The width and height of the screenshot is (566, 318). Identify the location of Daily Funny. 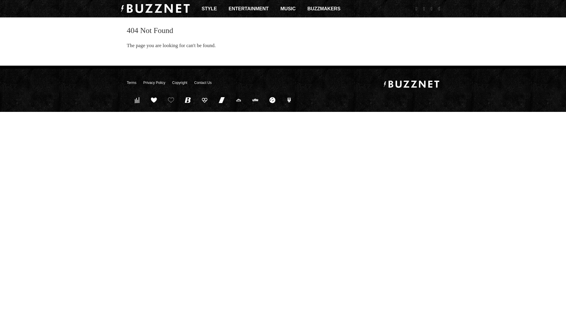
(272, 100).